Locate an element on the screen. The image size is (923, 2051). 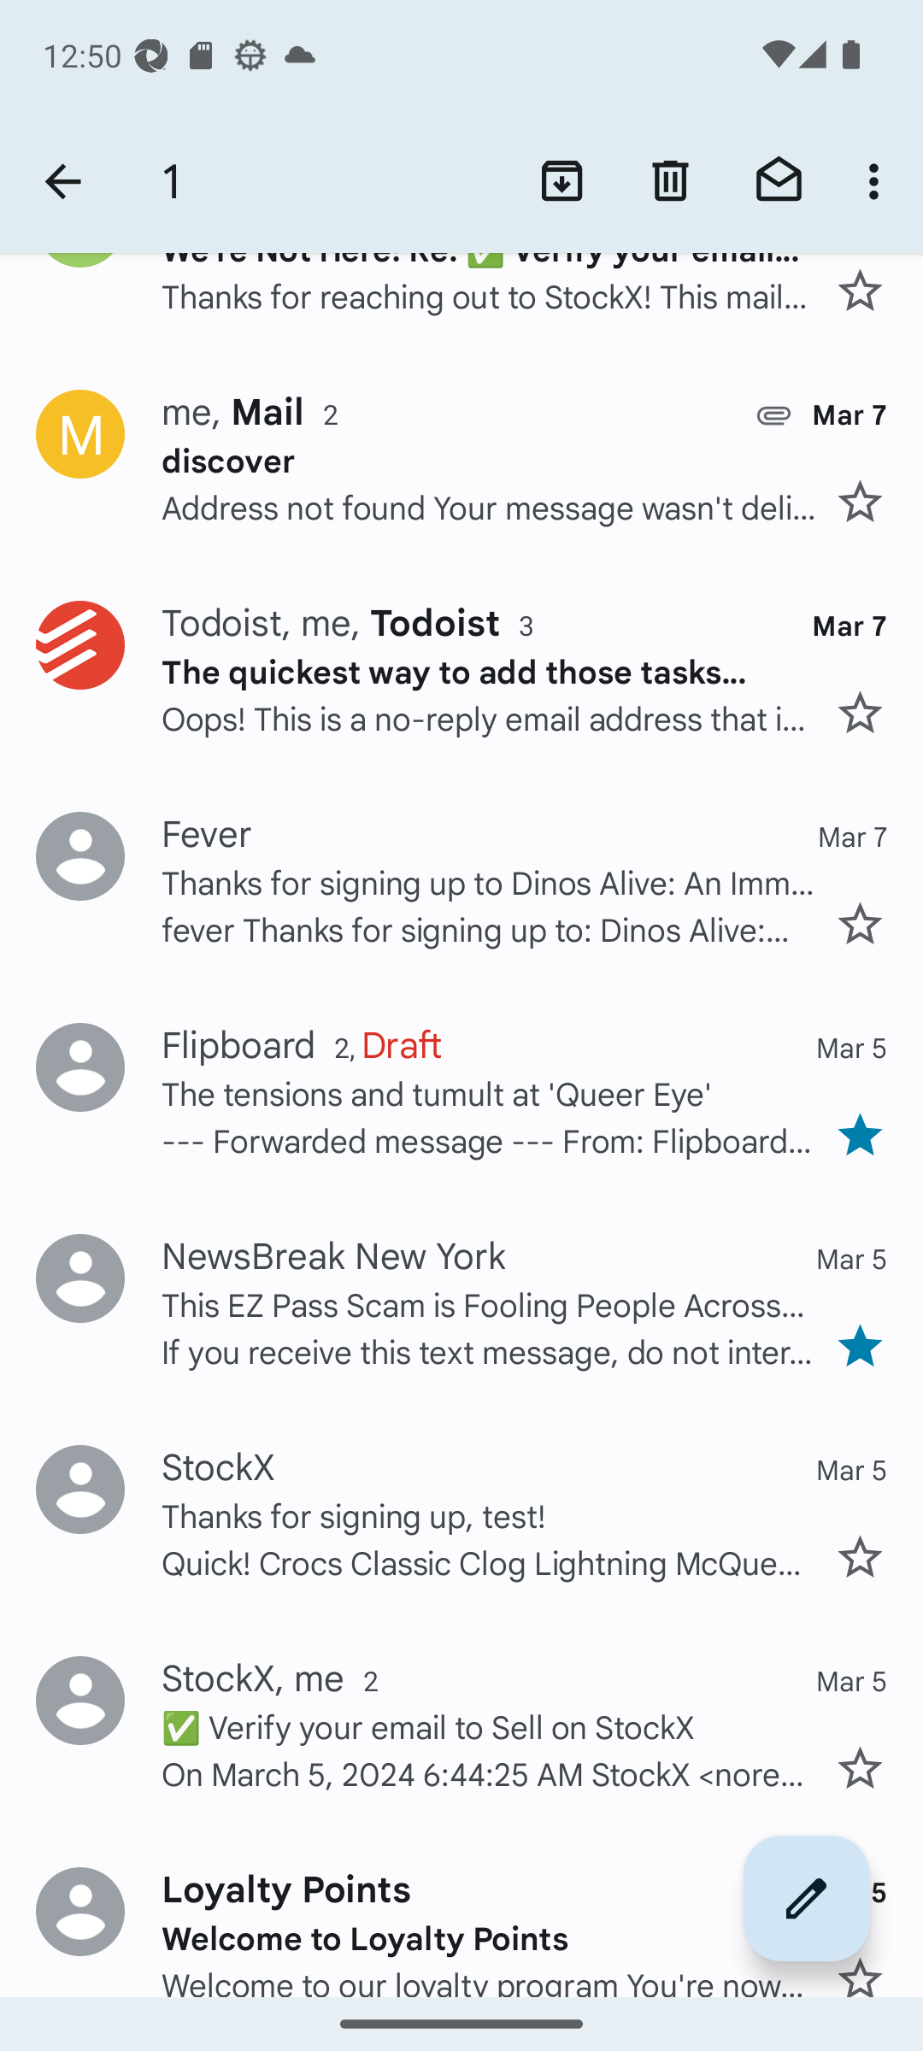
More options is located at coordinates (879, 181).